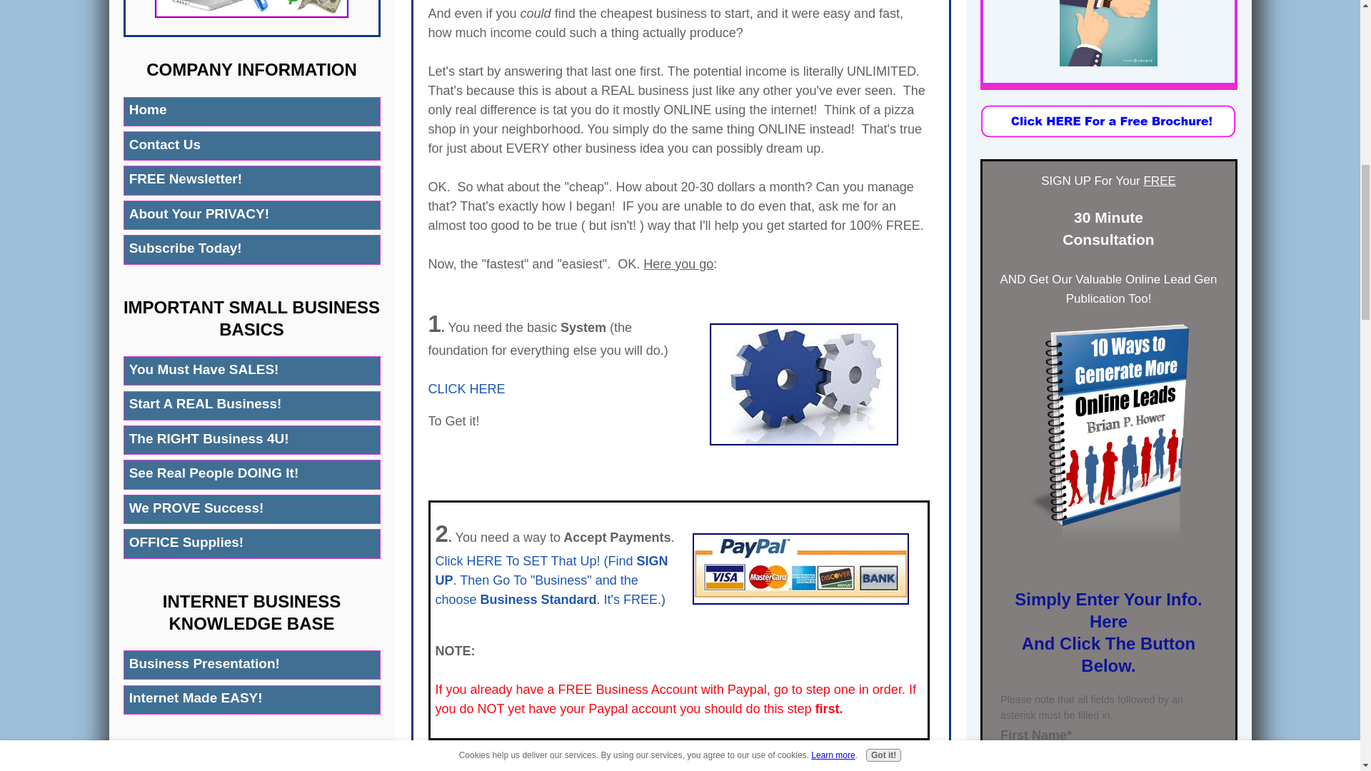  What do you see at coordinates (251, 180) in the screenshot?
I see `FREE Newsletter!` at bounding box center [251, 180].